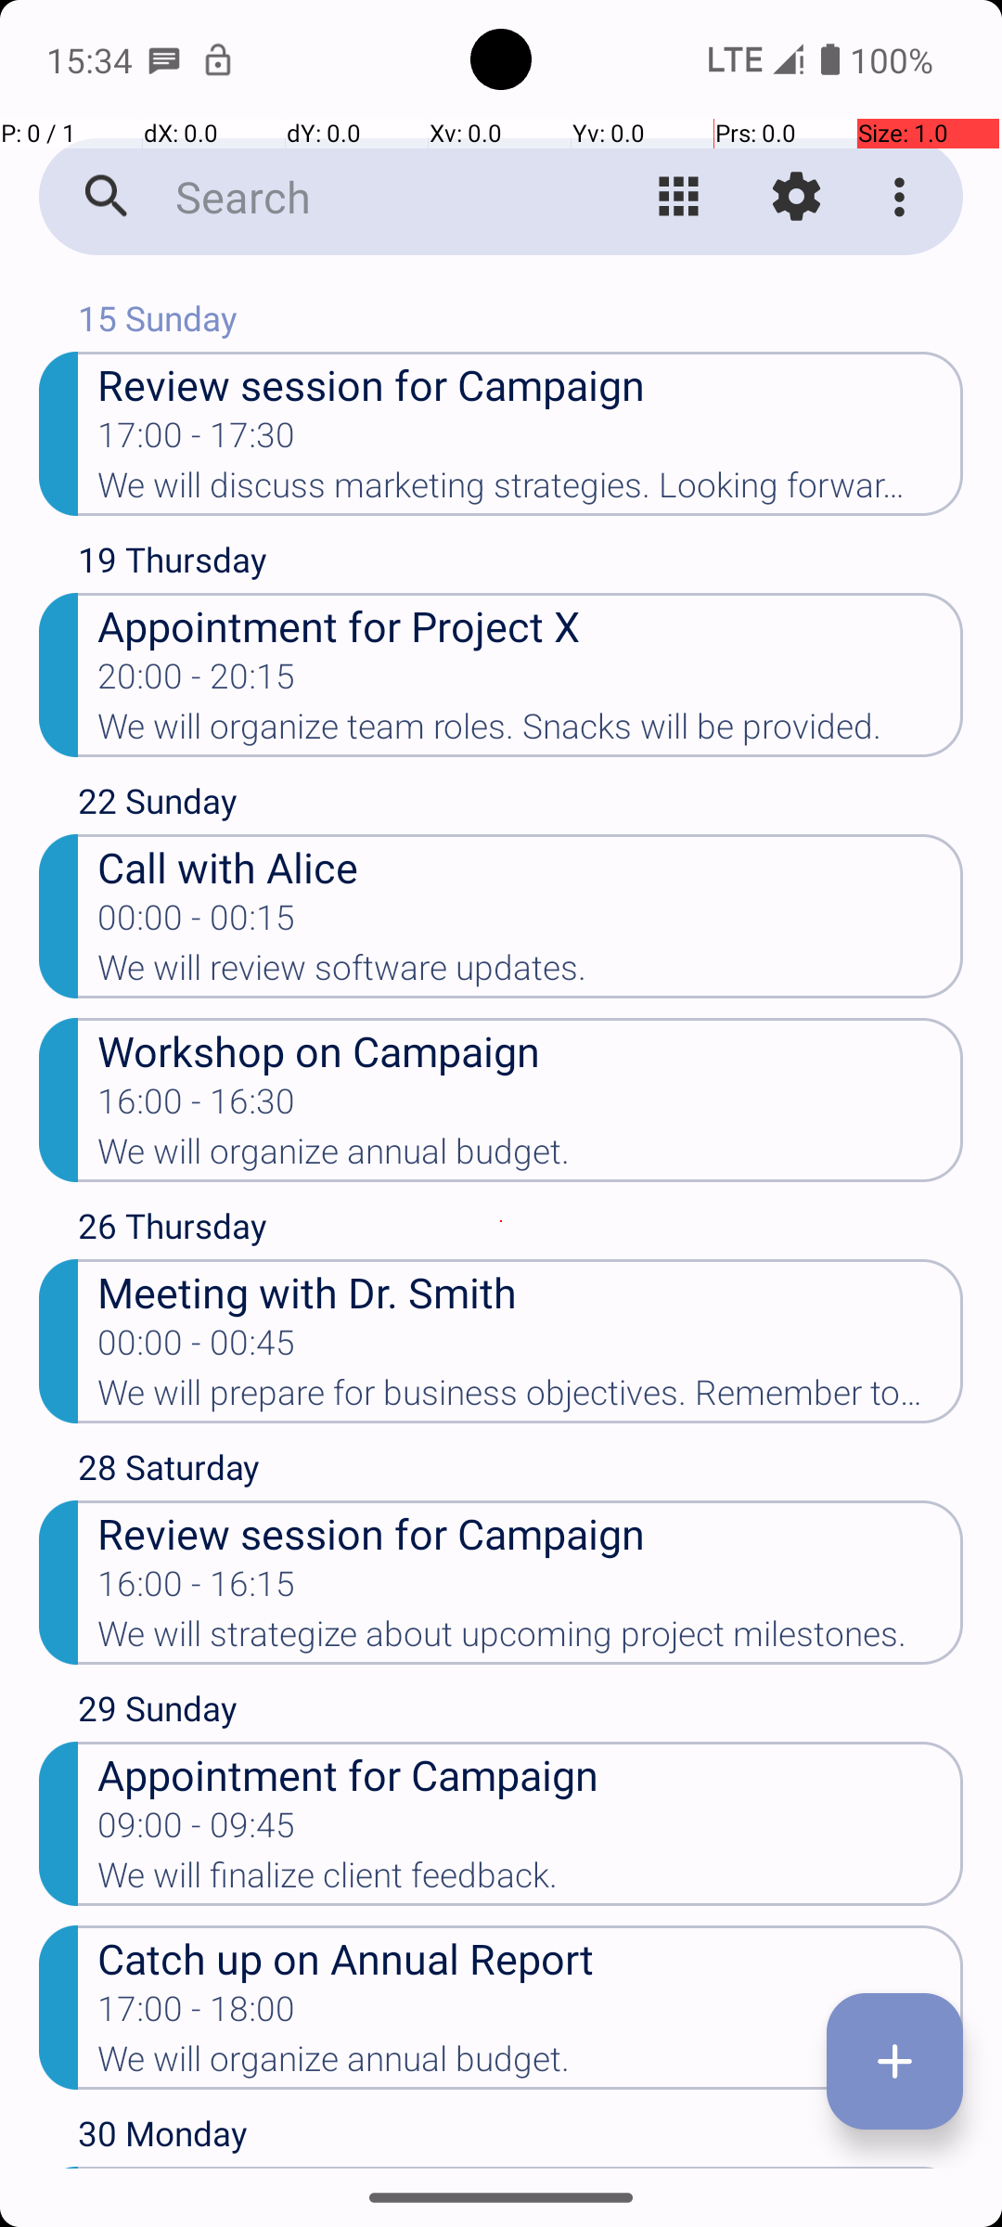  I want to click on 19 Thursday, so click(520, 564).